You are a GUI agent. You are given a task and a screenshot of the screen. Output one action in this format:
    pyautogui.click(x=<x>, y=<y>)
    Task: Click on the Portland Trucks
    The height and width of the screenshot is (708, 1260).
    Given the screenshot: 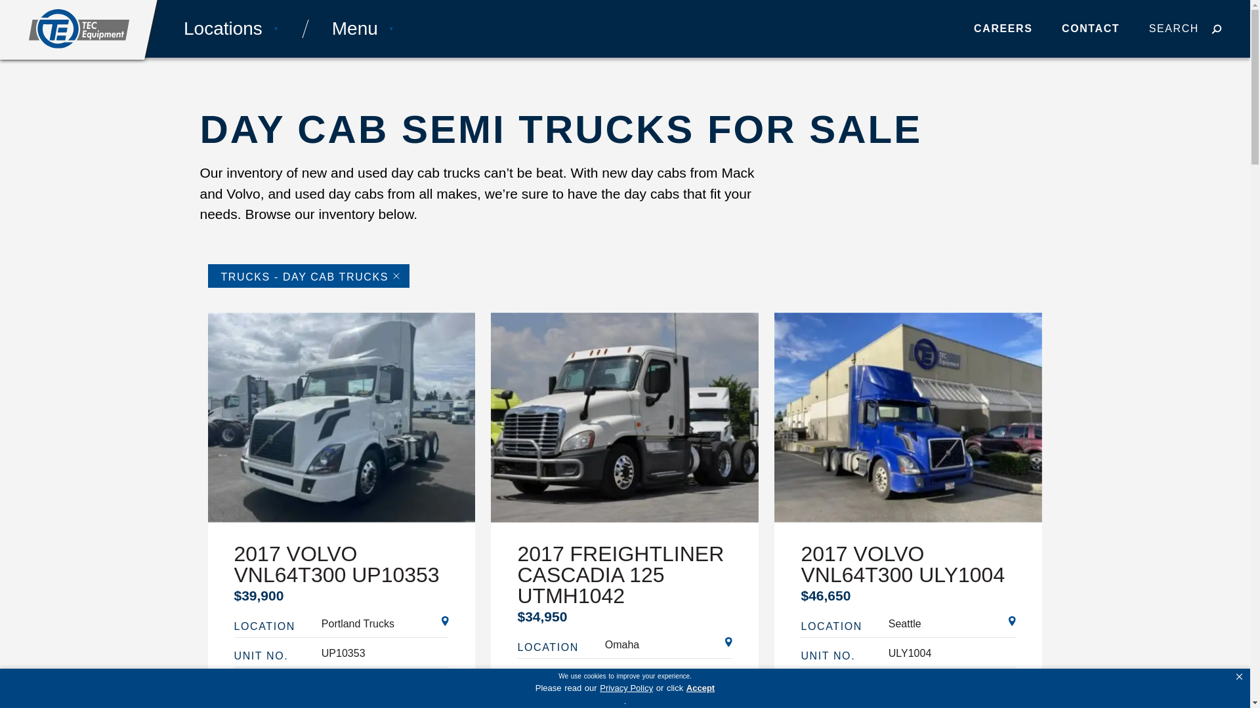 What is the action you would take?
    pyautogui.click(x=385, y=624)
    